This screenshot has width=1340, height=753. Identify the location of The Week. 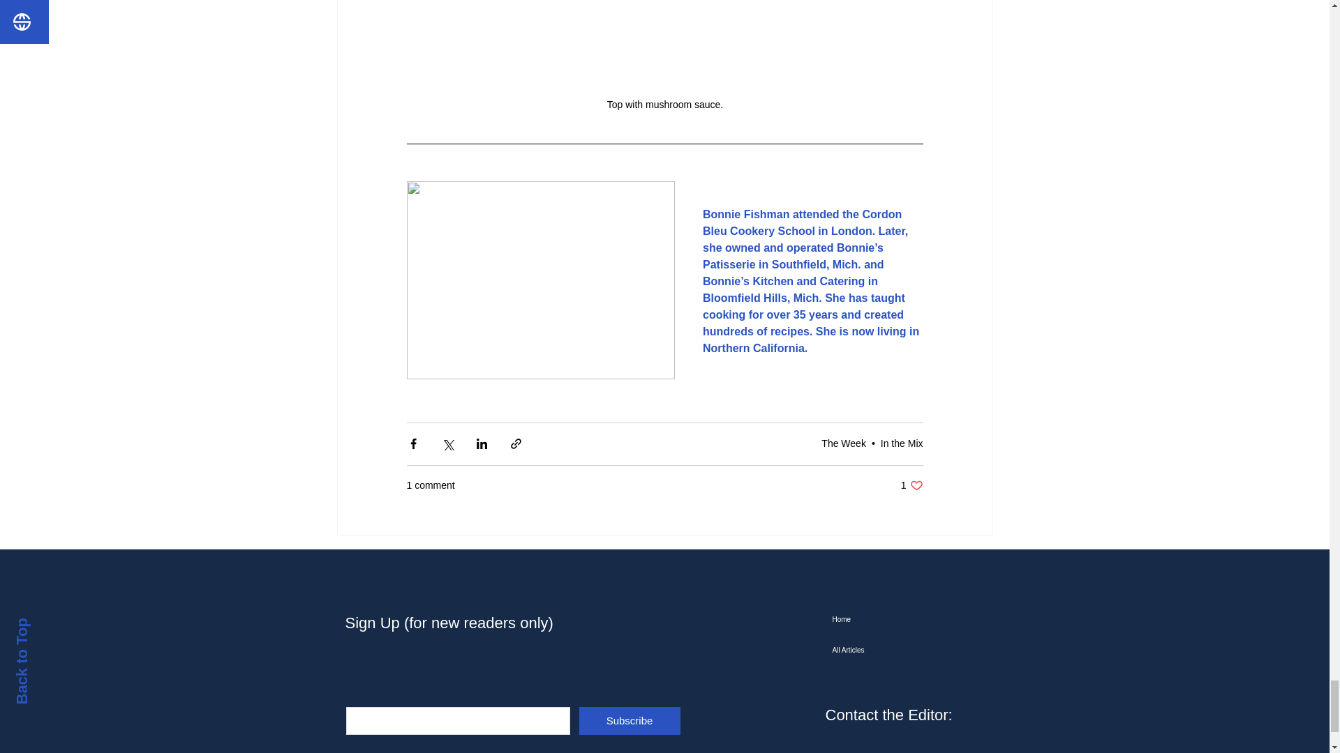
(903, 620).